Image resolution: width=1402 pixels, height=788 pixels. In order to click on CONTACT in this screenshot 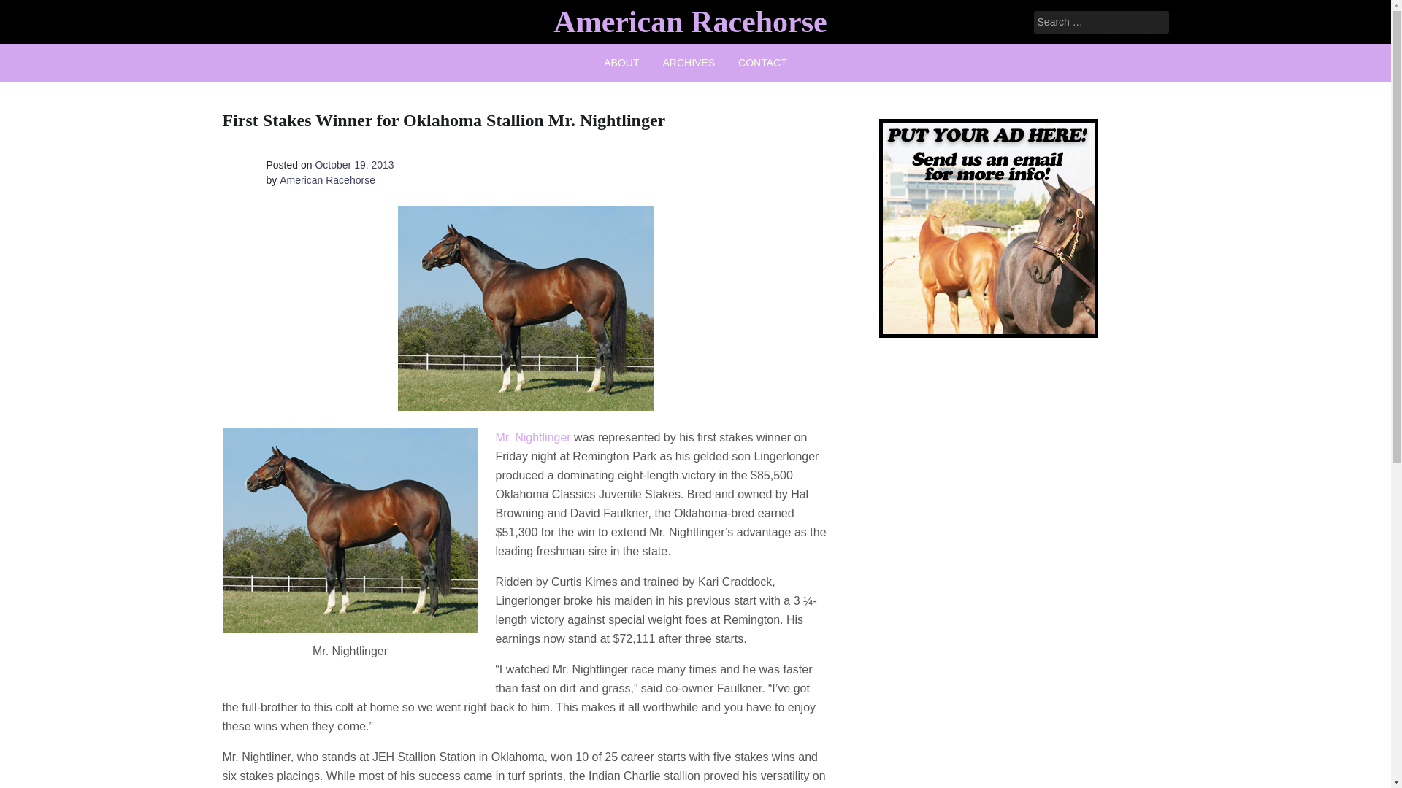, I will do `click(762, 63)`.